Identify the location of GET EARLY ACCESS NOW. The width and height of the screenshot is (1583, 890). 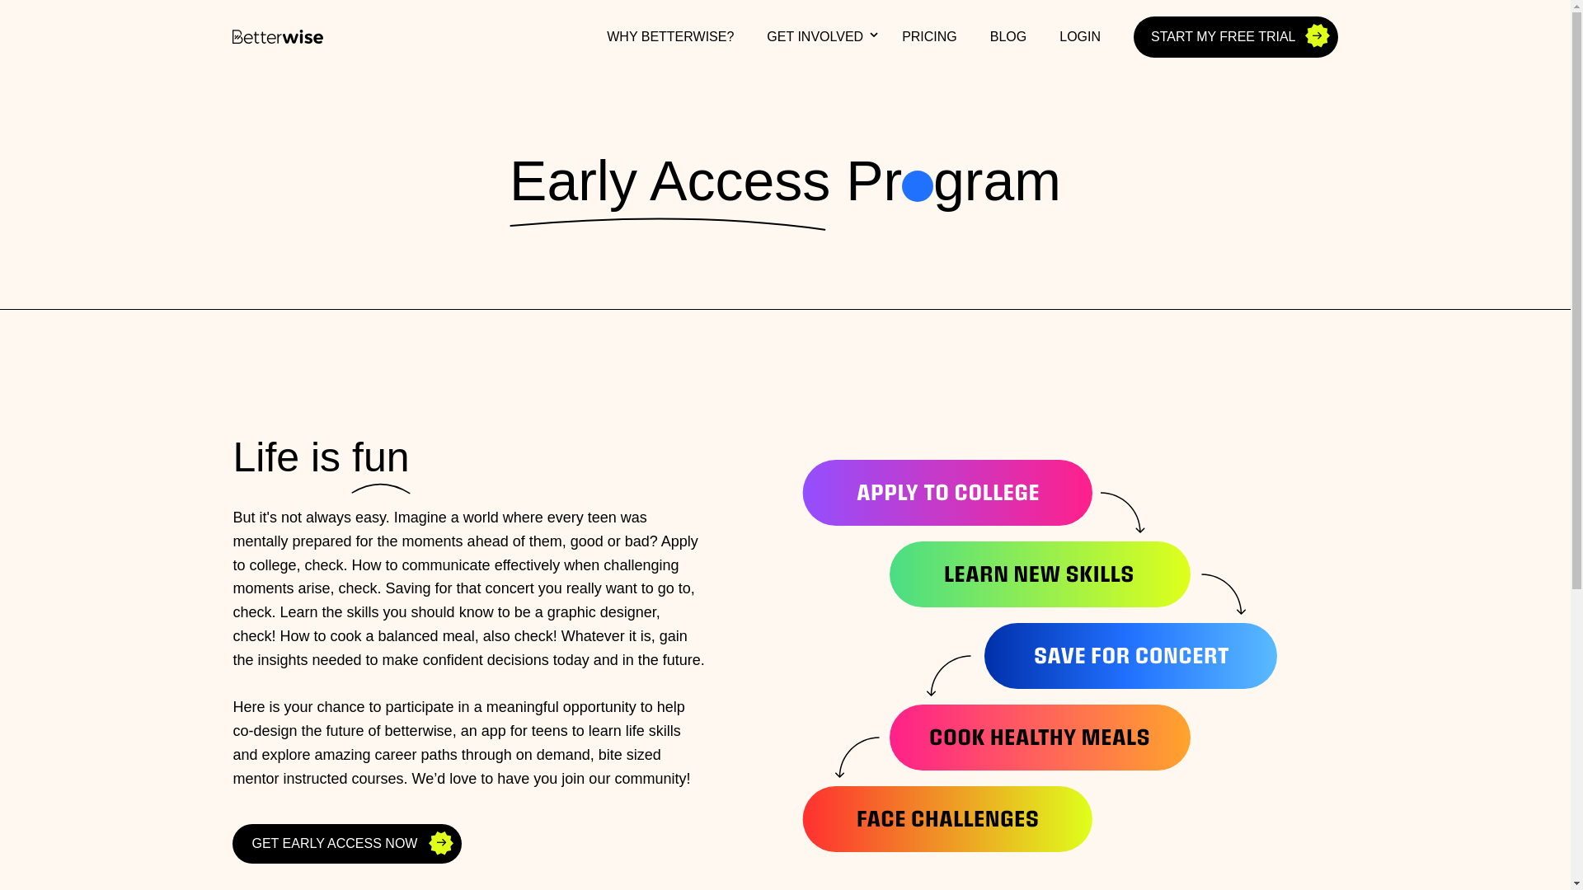
(347, 844).